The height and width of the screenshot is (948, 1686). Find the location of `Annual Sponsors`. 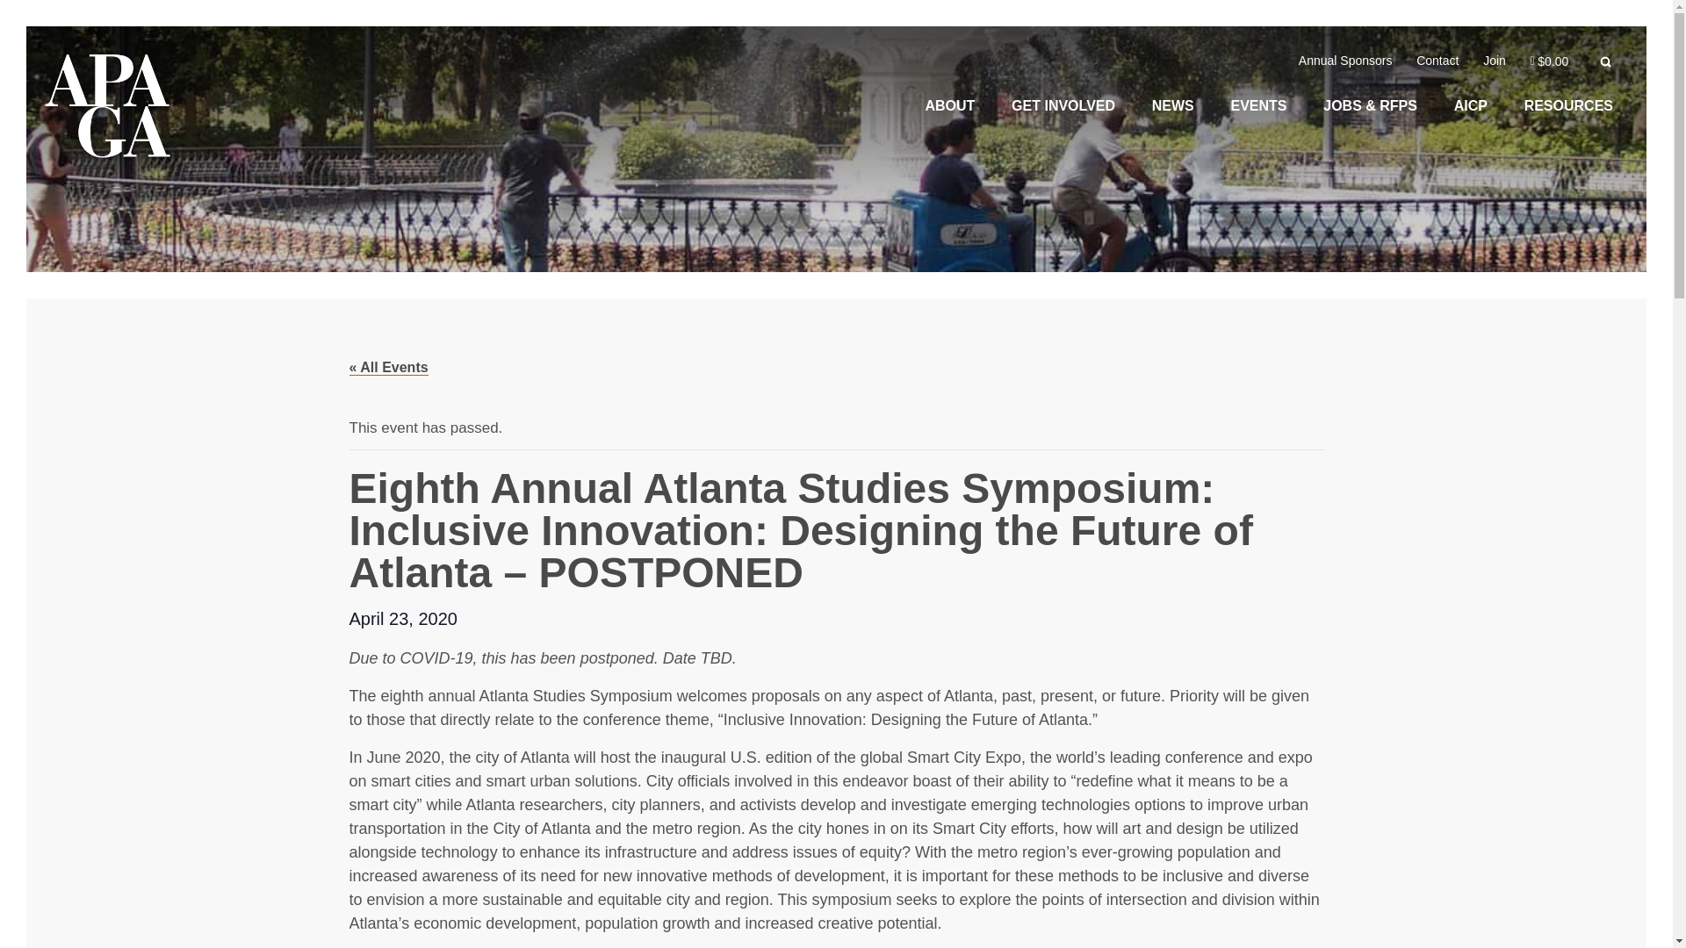

Annual Sponsors is located at coordinates (1345, 60).